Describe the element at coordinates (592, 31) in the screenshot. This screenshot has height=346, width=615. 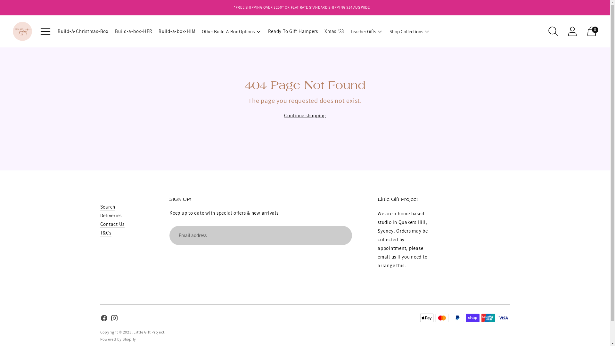
I see `0` at that location.